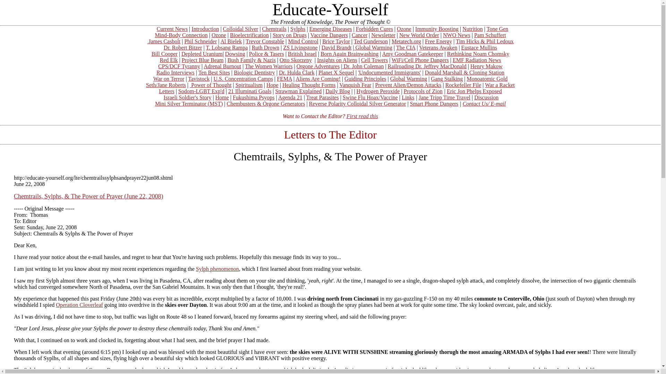  I want to click on Newsletter, so click(384, 35).